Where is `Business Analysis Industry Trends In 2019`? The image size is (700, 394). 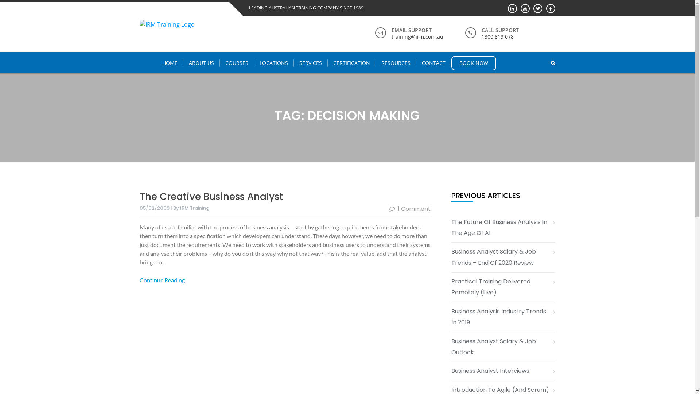
Business Analysis Industry Trends In 2019 is located at coordinates (503, 317).